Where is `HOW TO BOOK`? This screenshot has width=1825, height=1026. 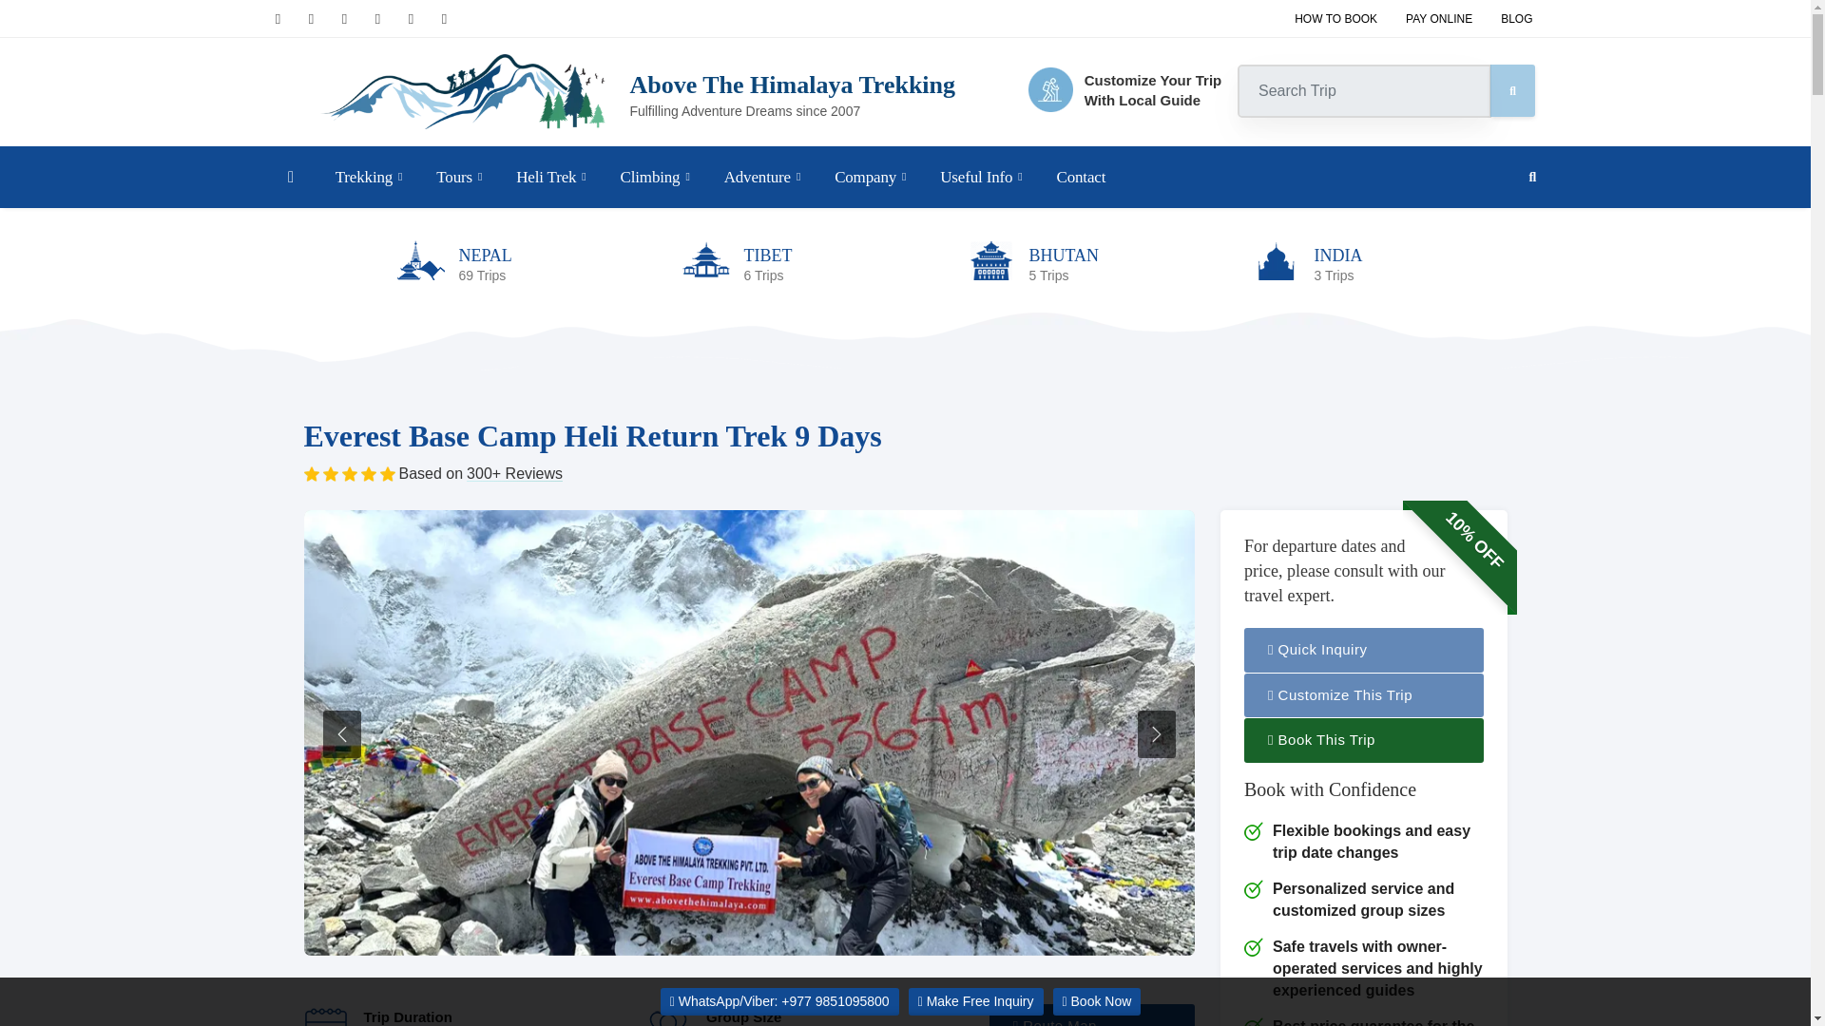
HOW TO BOOK is located at coordinates (1335, 19).